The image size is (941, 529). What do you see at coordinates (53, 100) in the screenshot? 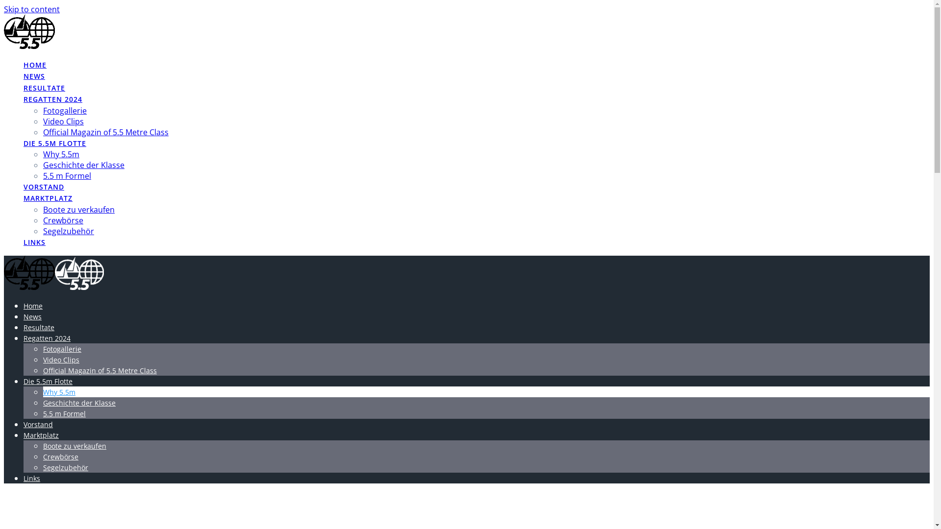
I see `REGATTEN 2024` at bounding box center [53, 100].